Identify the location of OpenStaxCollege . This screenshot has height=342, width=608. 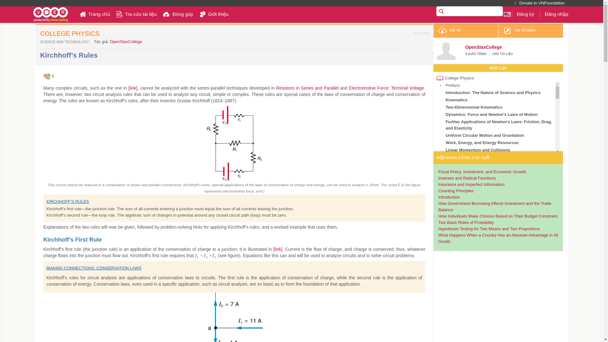
(446, 50).